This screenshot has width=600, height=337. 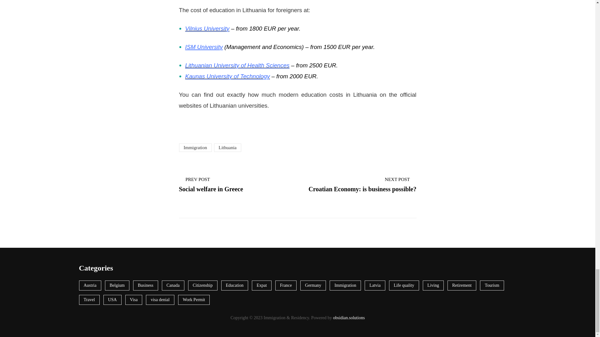 What do you see at coordinates (89, 300) in the screenshot?
I see `Citizenship` at bounding box center [89, 300].